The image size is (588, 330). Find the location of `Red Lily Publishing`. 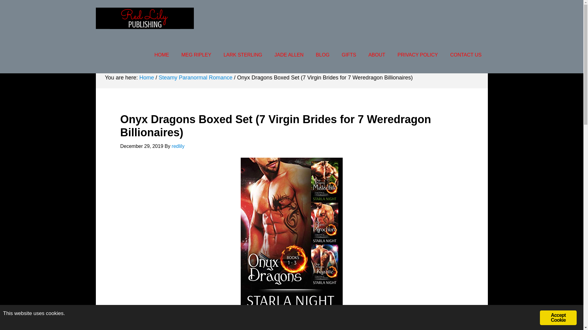

Red Lily Publishing is located at coordinates (144, 18).